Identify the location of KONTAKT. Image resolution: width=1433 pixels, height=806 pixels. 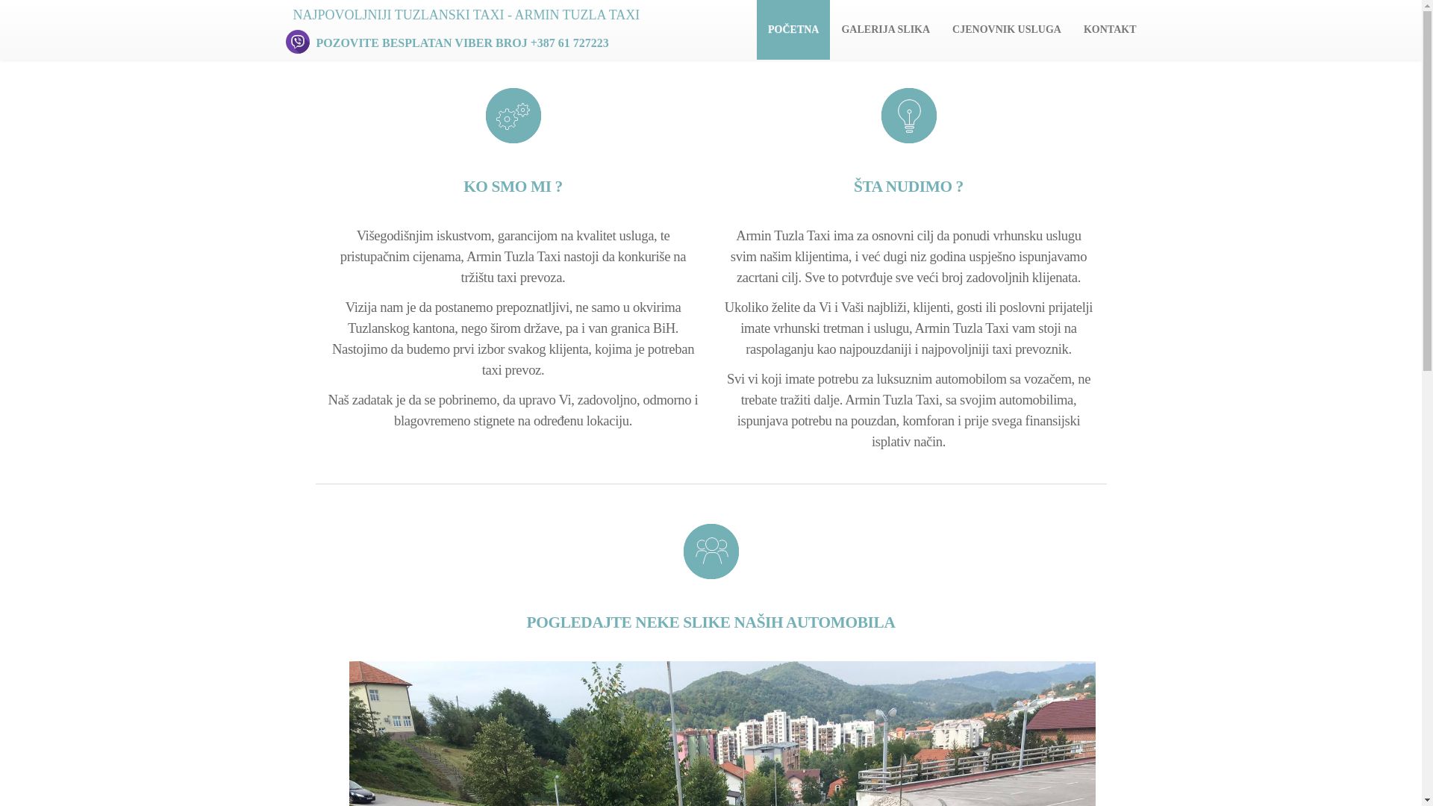
(1111, 30).